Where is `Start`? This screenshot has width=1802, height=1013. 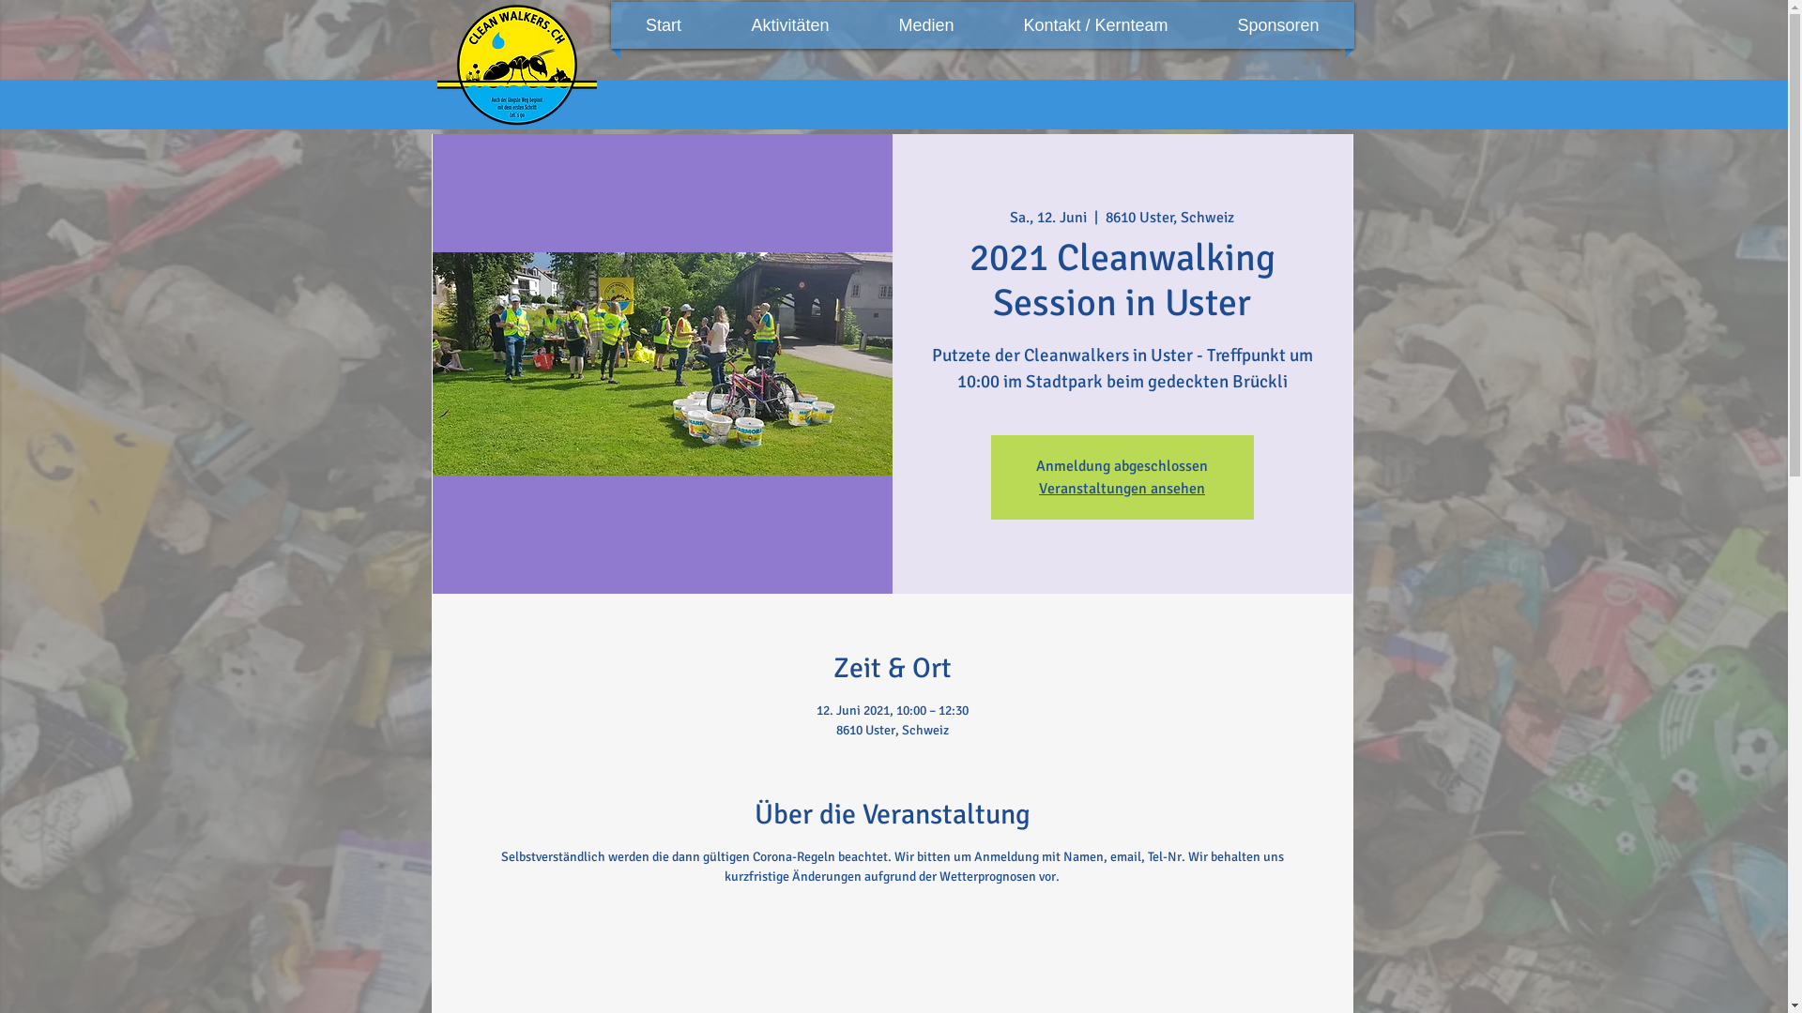 Start is located at coordinates (664, 25).